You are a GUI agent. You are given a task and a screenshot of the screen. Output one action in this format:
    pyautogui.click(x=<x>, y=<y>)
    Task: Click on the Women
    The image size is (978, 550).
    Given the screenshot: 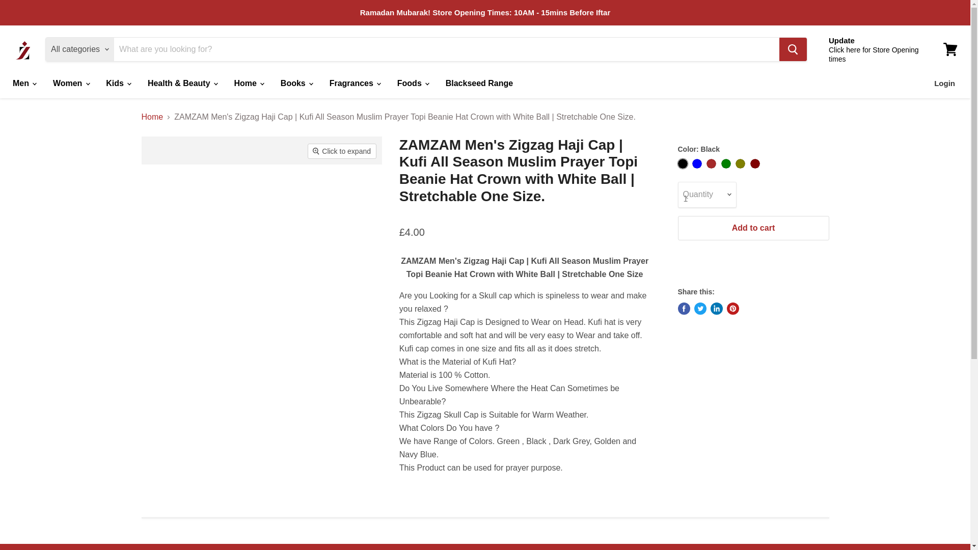 What is the action you would take?
    pyautogui.click(x=70, y=83)
    